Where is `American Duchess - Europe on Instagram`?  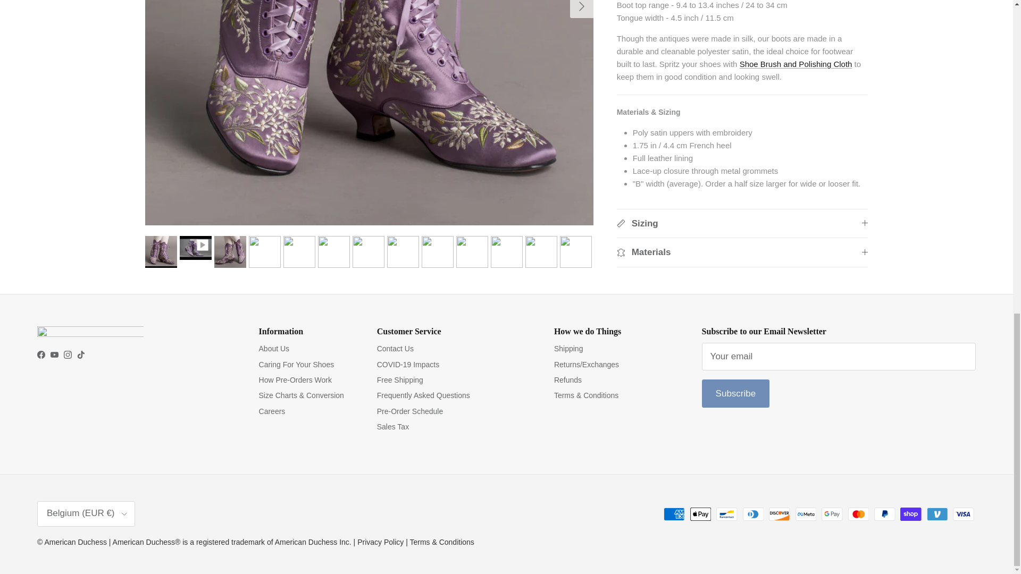
American Duchess - Europe on Instagram is located at coordinates (67, 354).